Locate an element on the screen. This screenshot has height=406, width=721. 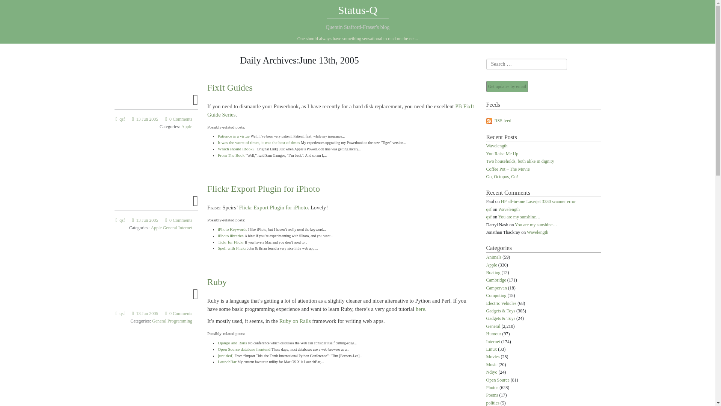
Tickr for Flickr is located at coordinates (231, 242).